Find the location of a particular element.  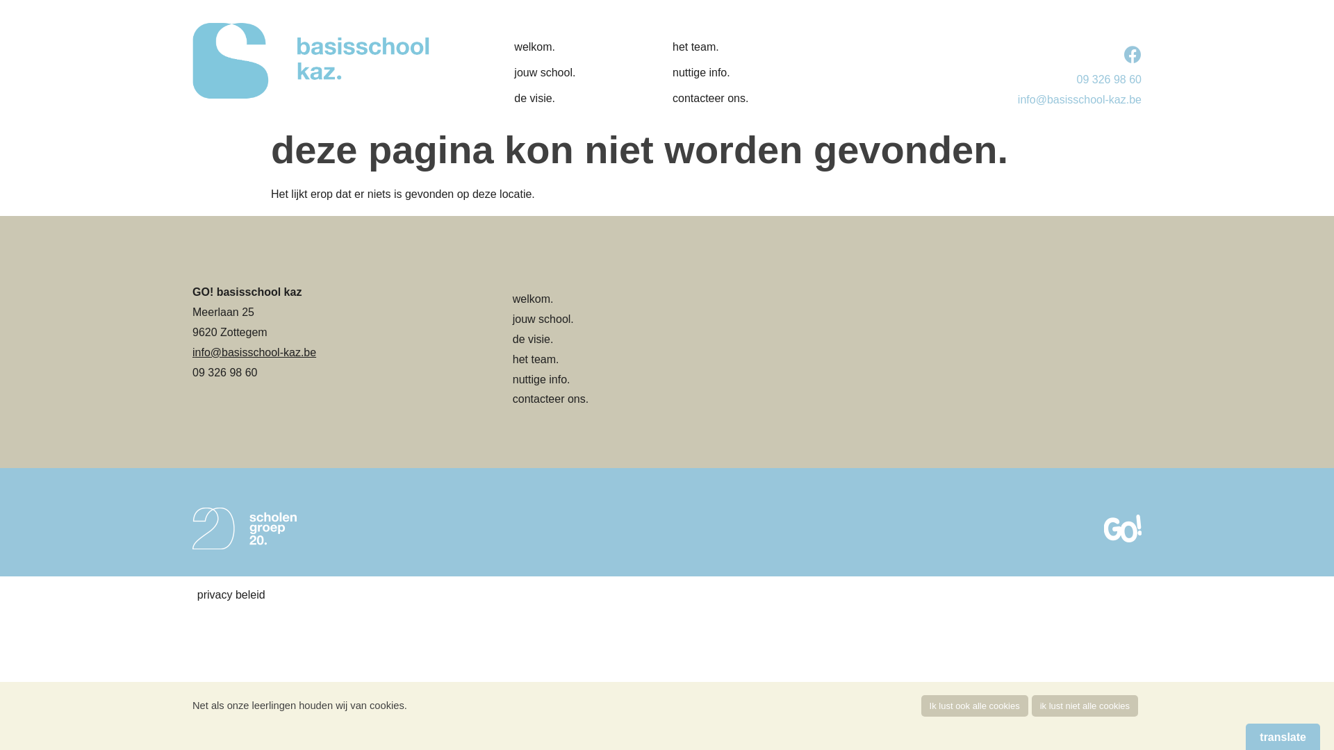

privacy beleid is located at coordinates (231, 594).